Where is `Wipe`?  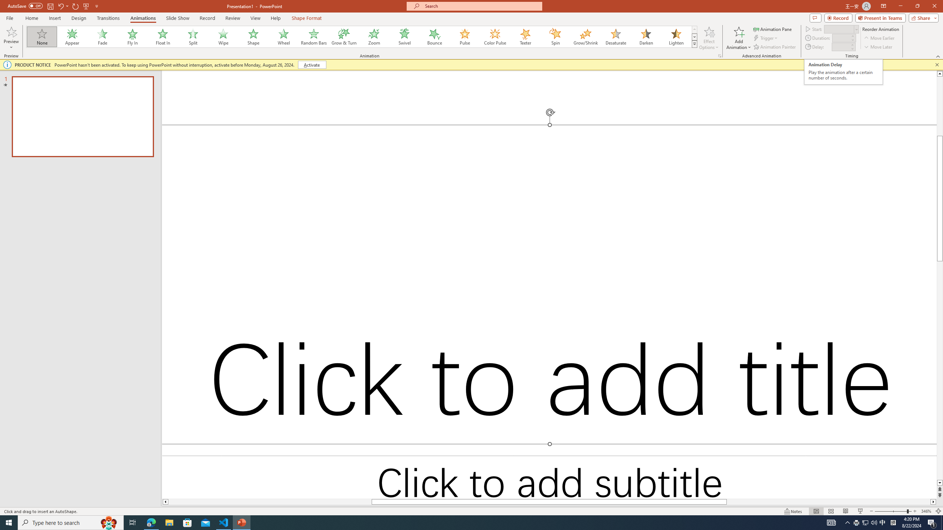
Wipe is located at coordinates (223, 37).